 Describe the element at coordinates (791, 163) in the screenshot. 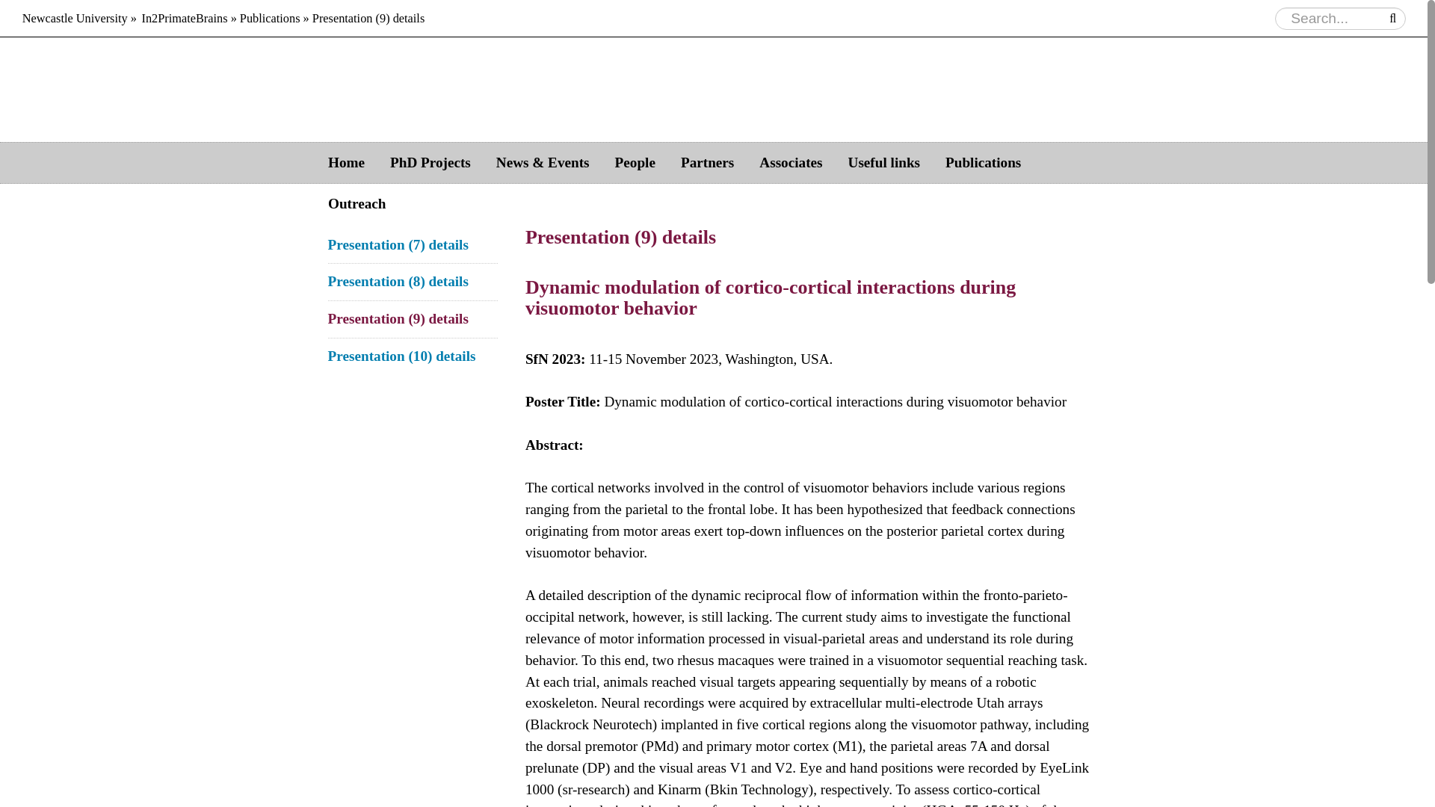

I see `Associates` at that location.